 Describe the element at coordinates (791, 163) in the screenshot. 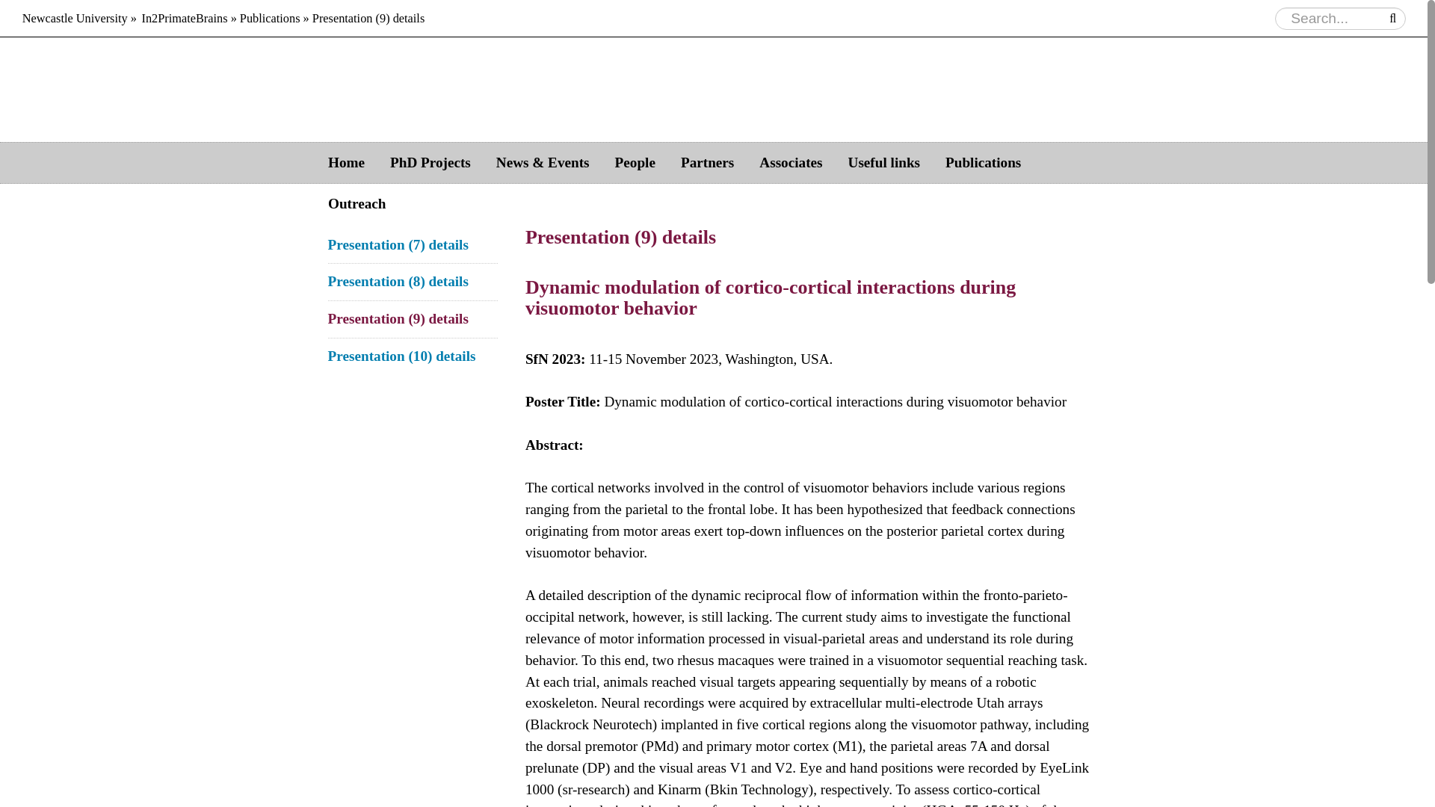

I see `Associates` at that location.